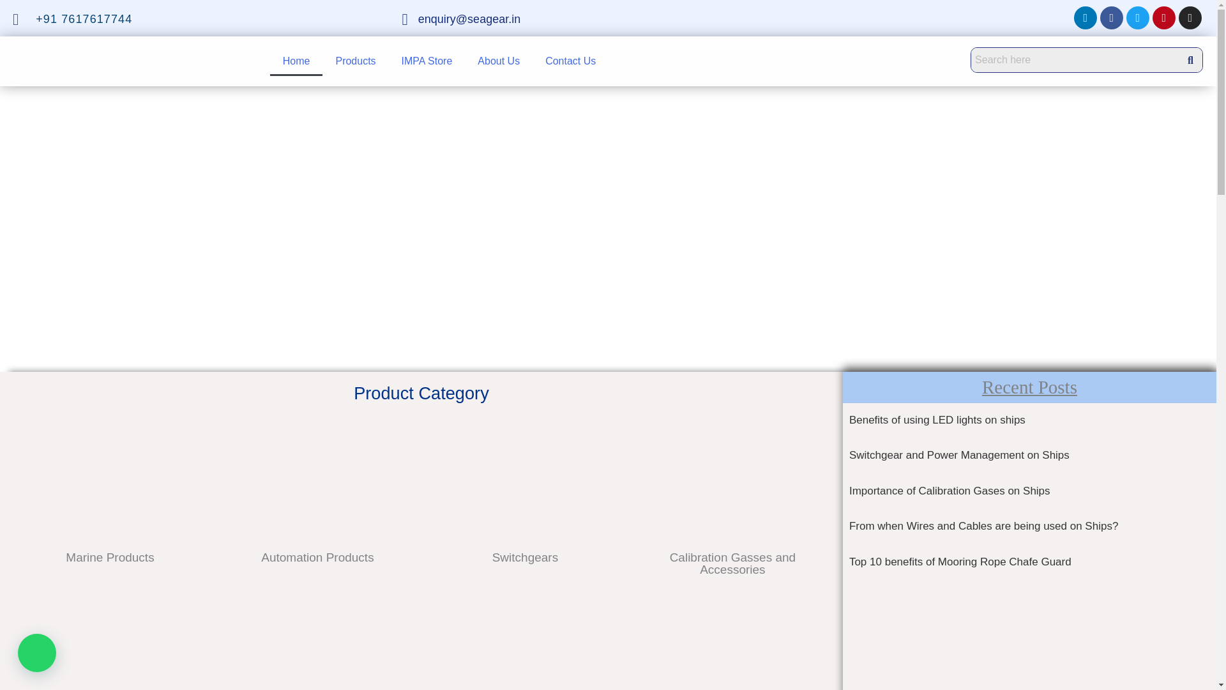  Describe the element at coordinates (937, 420) in the screenshot. I see `Benefits of using LED lights on ships` at that location.